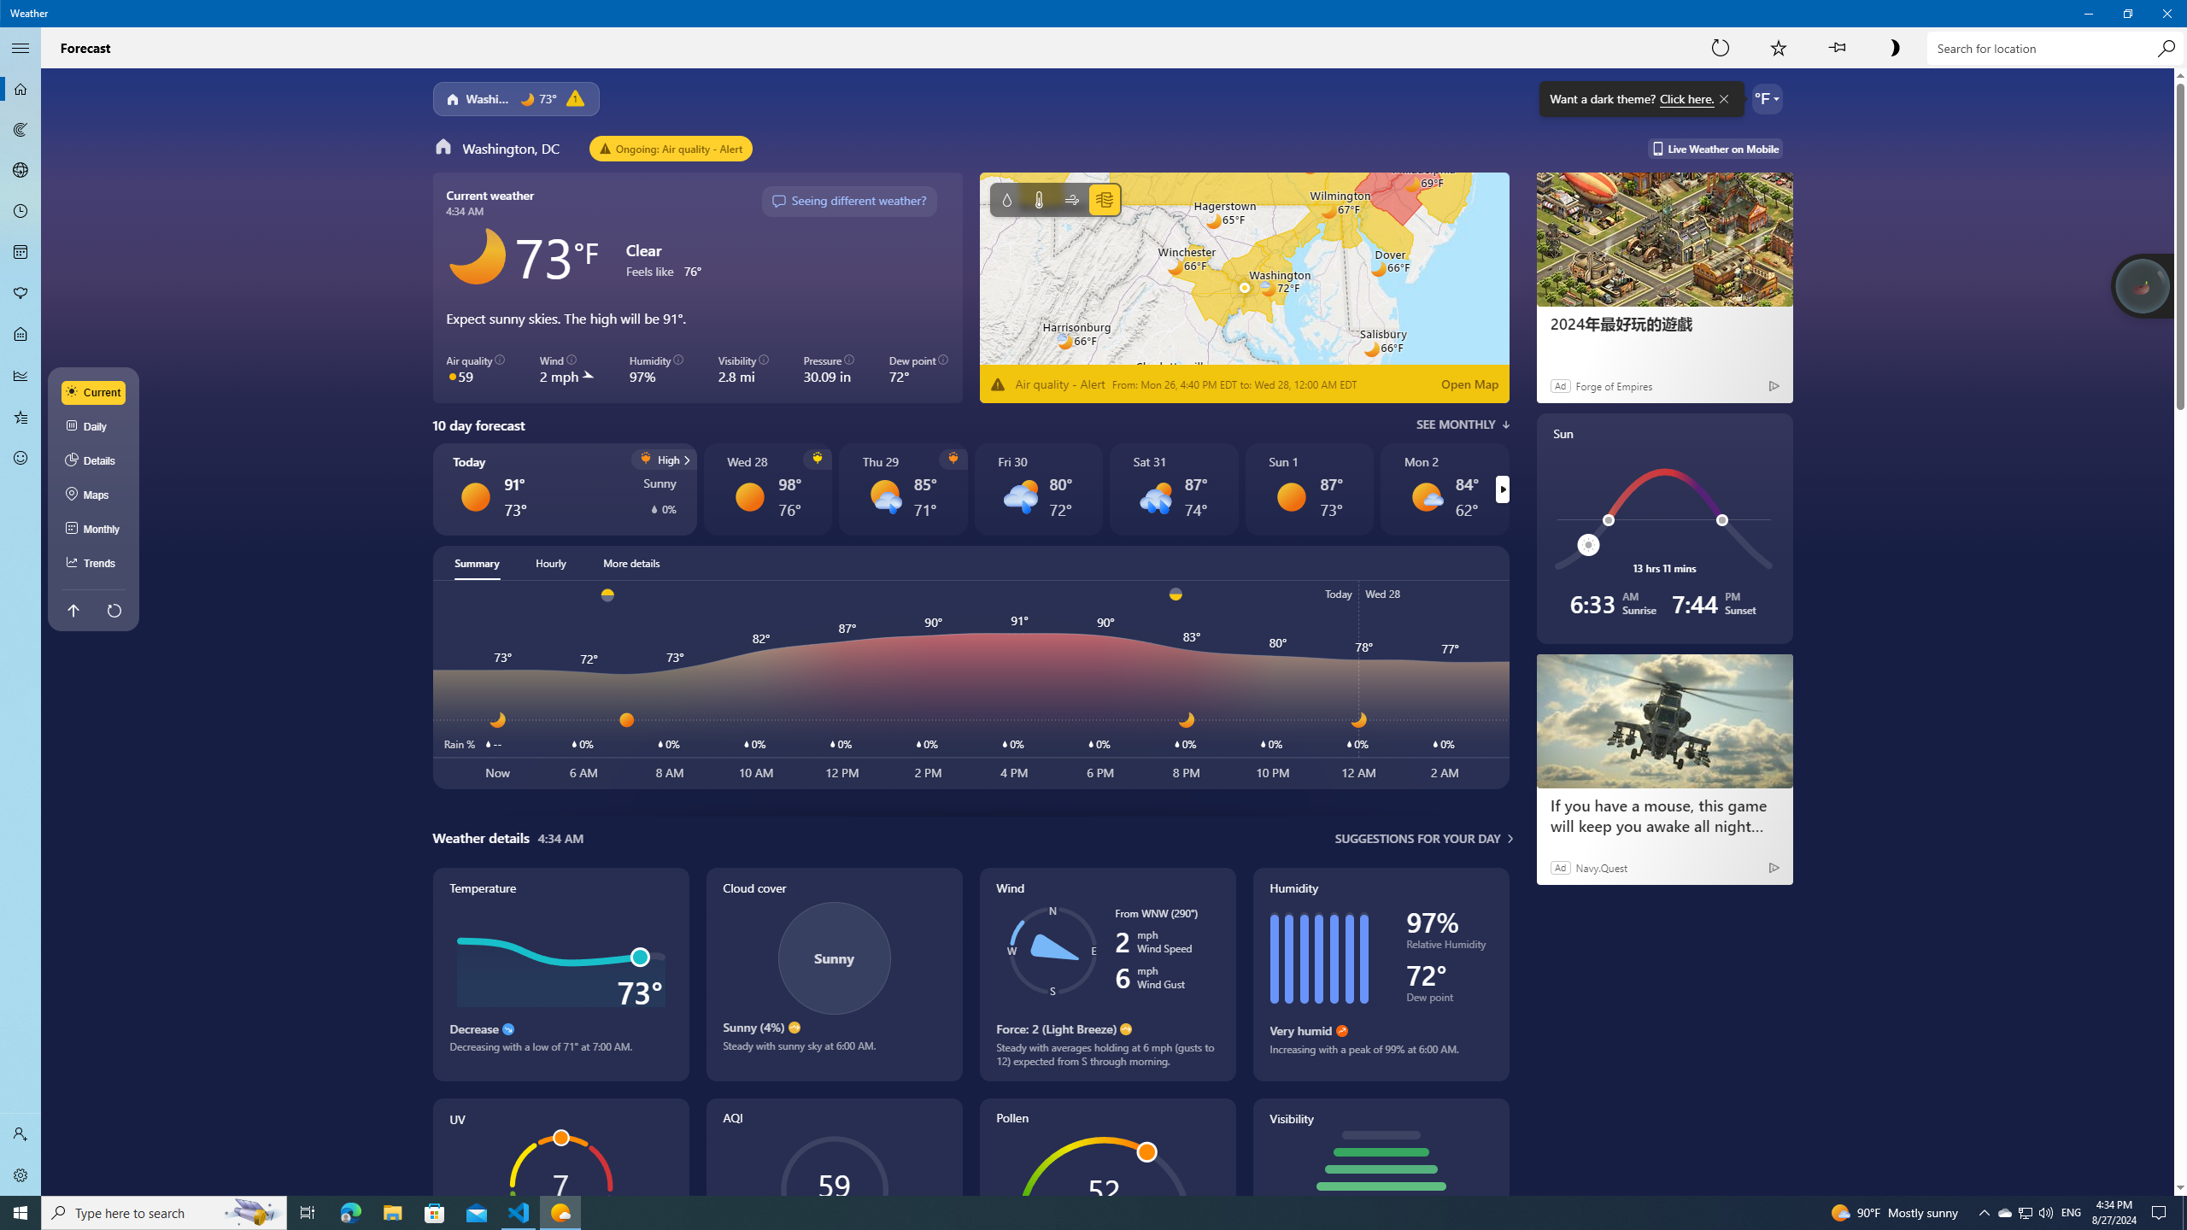 The image size is (2187, 1230). What do you see at coordinates (21, 1134) in the screenshot?
I see `Sign in` at bounding box center [21, 1134].